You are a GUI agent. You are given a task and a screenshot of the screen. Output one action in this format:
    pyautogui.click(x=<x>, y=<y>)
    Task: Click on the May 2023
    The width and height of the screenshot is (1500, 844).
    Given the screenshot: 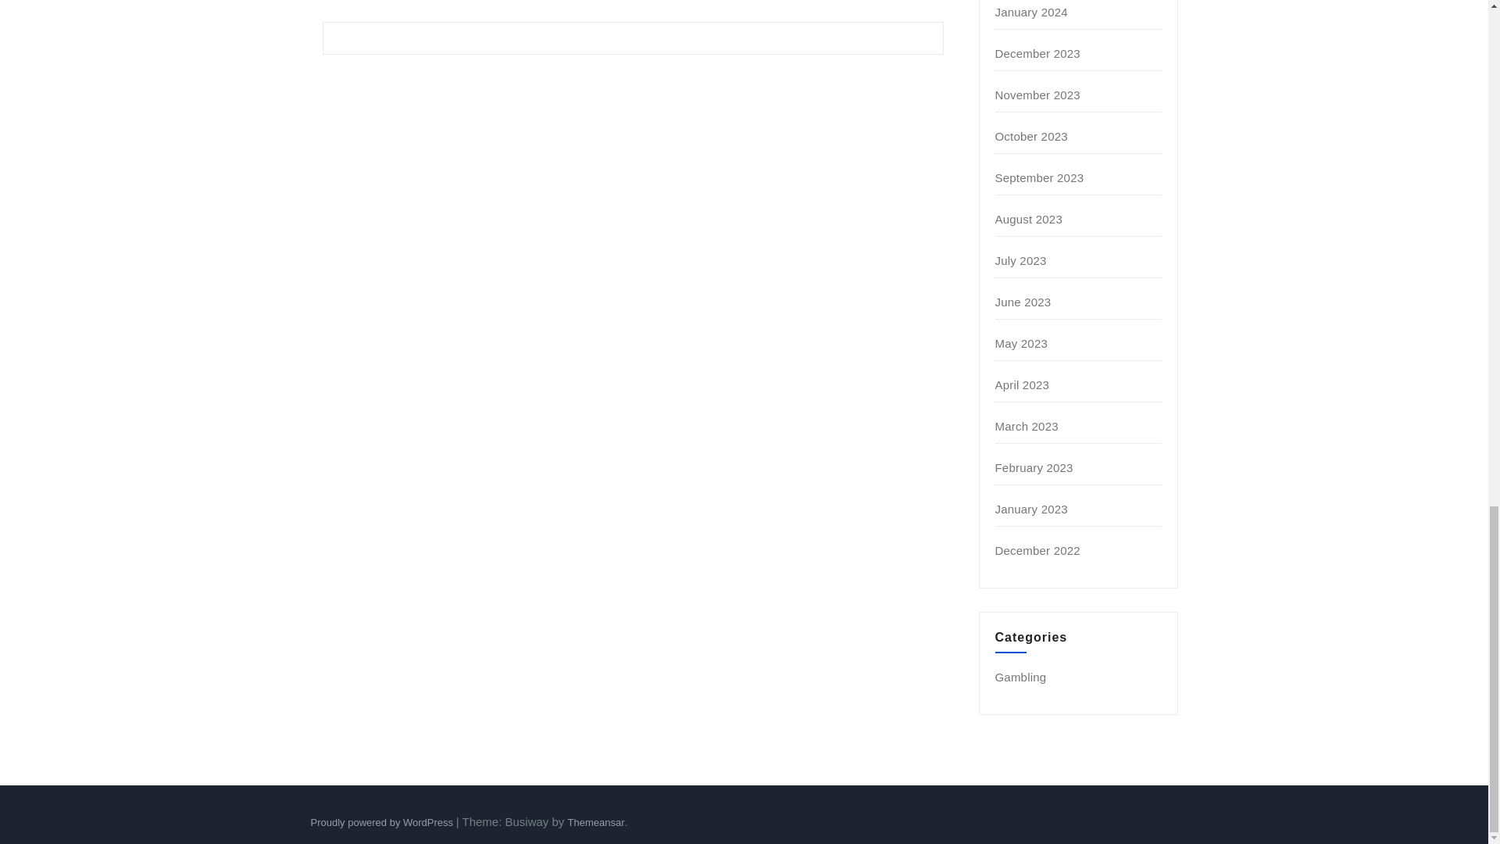 What is the action you would take?
    pyautogui.click(x=1021, y=343)
    